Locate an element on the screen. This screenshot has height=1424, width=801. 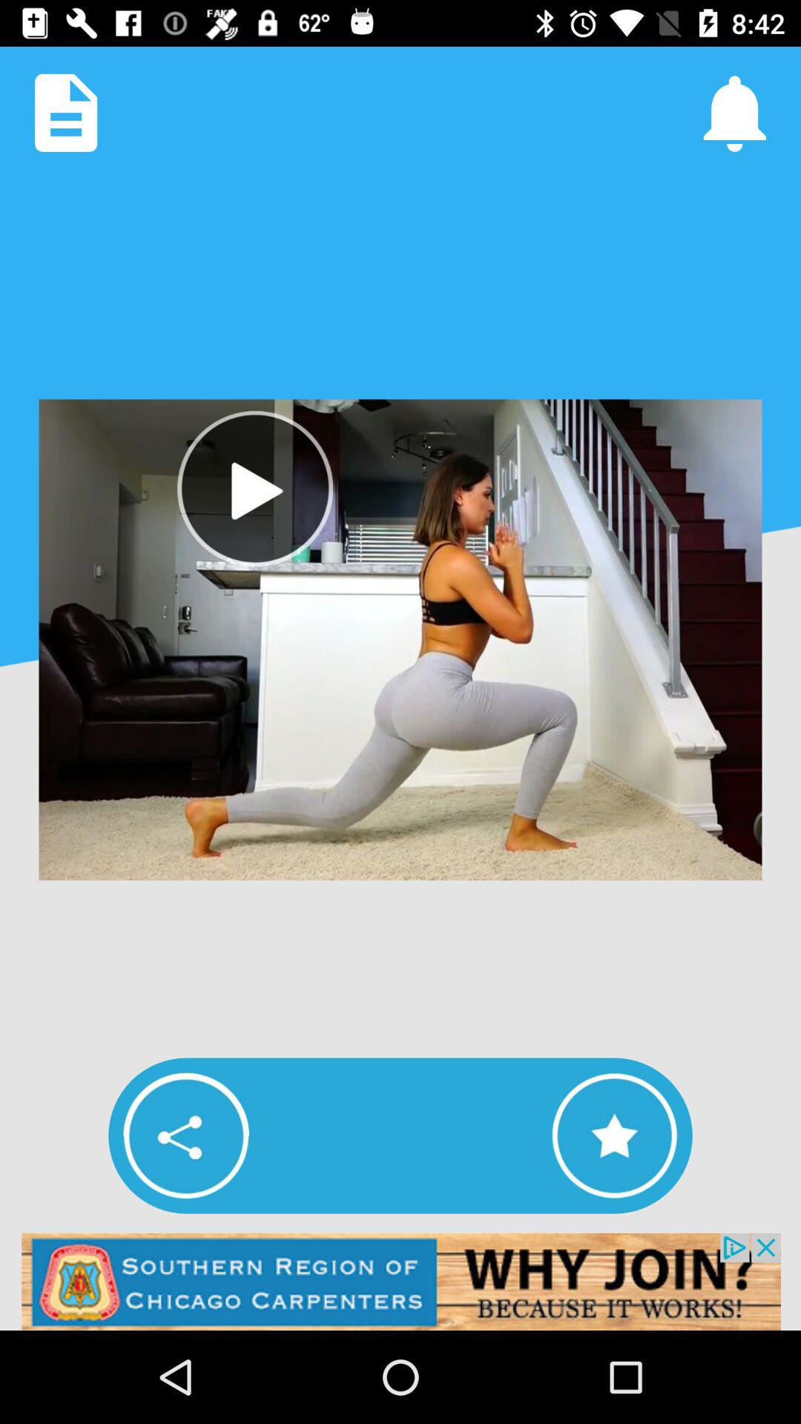
save to favorites is located at coordinates (614, 1135).